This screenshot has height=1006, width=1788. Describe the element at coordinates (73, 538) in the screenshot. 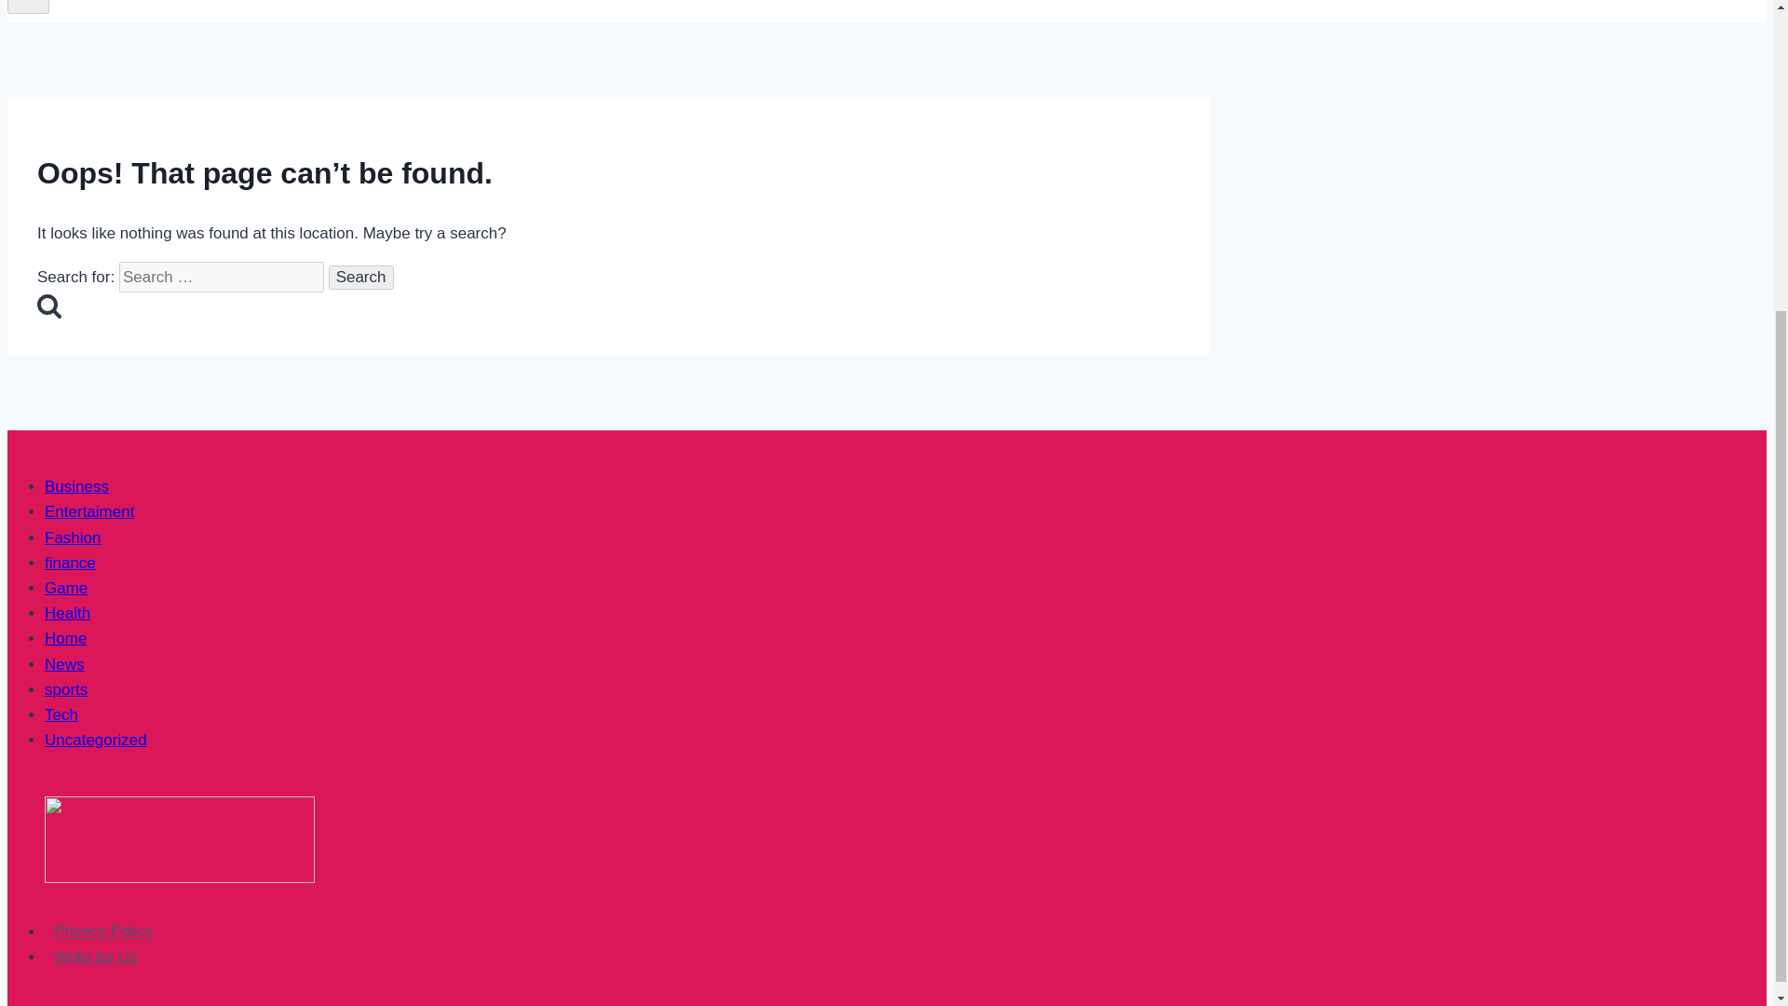

I see `Fashion` at that location.